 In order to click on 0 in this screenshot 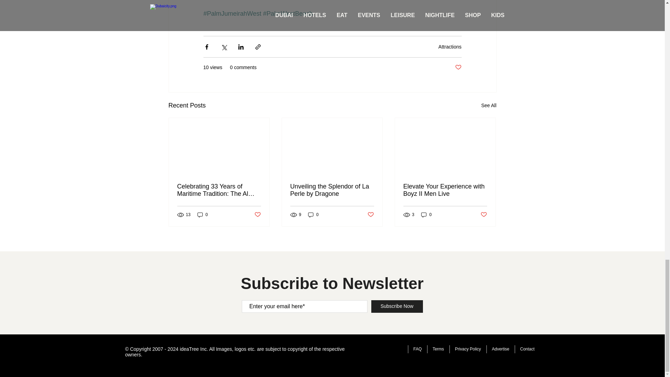, I will do `click(313, 215)`.